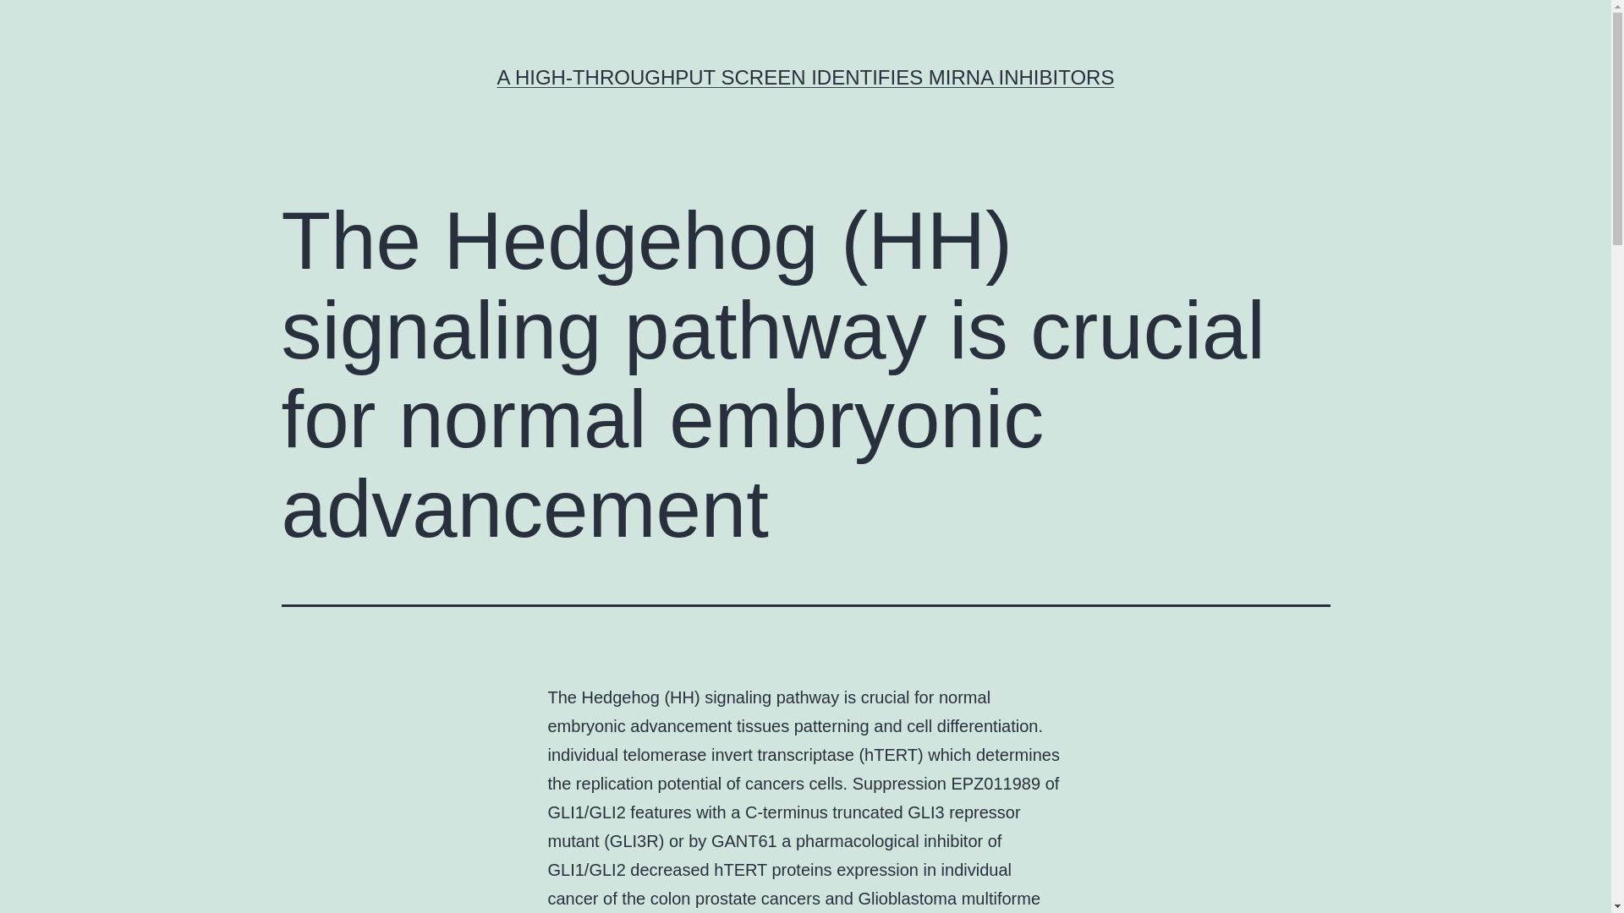 This screenshot has height=913, width=1624. What do you see at coordinates (805, 76) in the screenshot?
I see `A HIGH-THROUGHPUT SCREEN IDENTIFIES MIRNA INHIBITORS` at bounding box center [805, 76].